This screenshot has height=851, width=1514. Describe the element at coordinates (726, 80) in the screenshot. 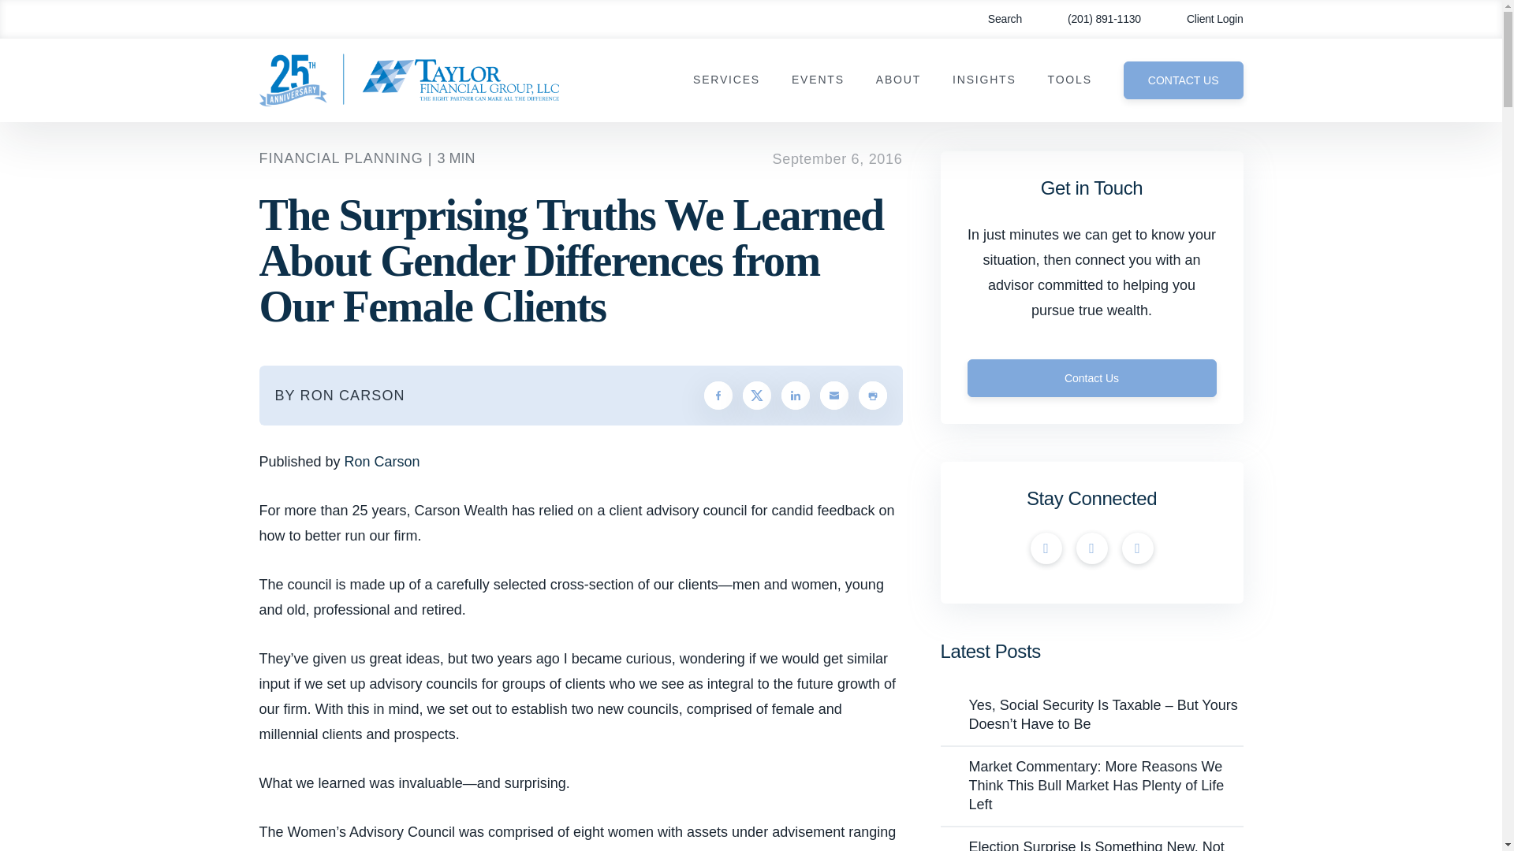

I see `SERVICES` at that location.